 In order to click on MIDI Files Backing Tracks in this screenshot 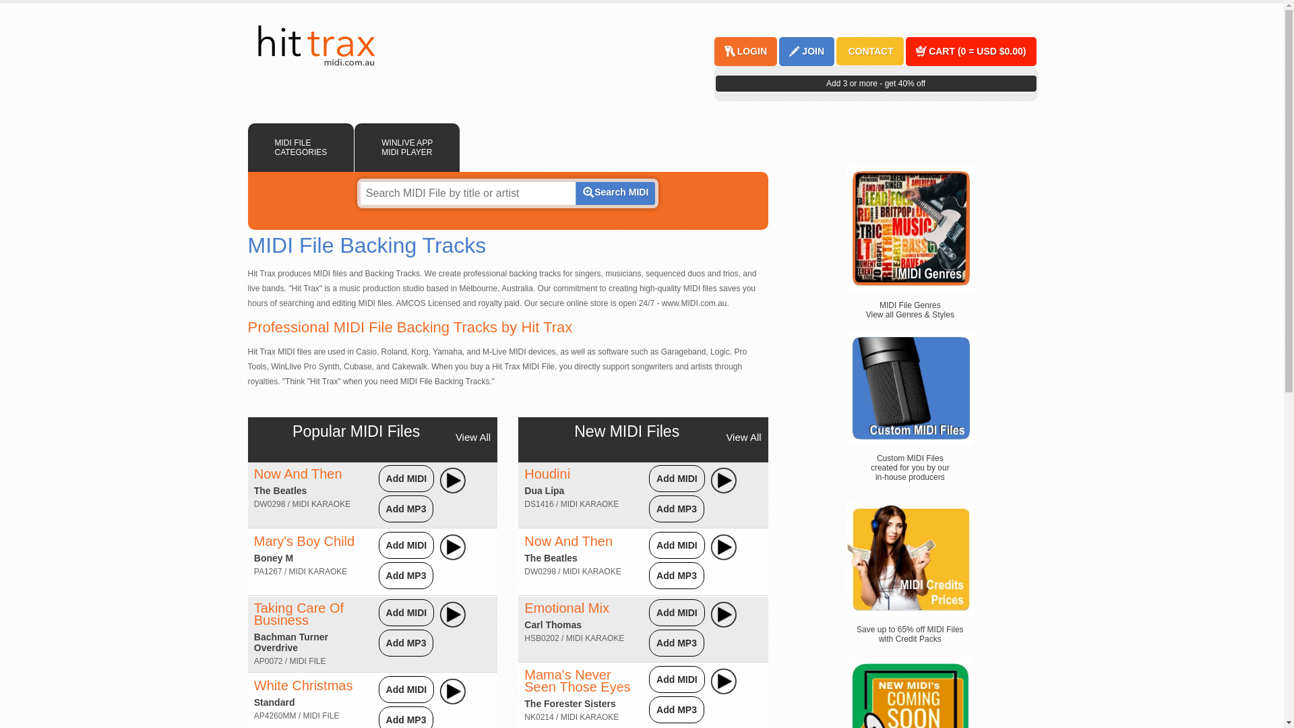, I will do `click(315, 46)`.